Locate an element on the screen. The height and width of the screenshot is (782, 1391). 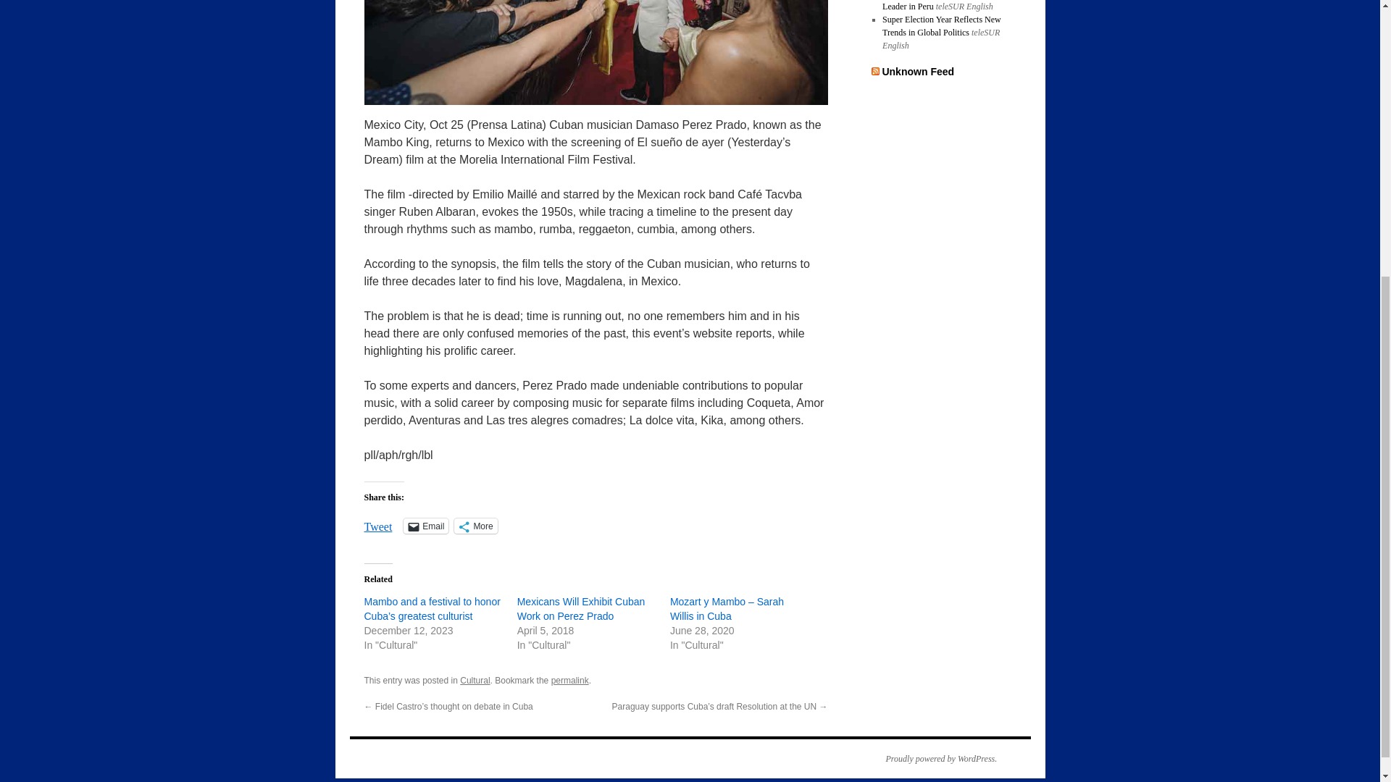
More is located at coordinates (475, 526).